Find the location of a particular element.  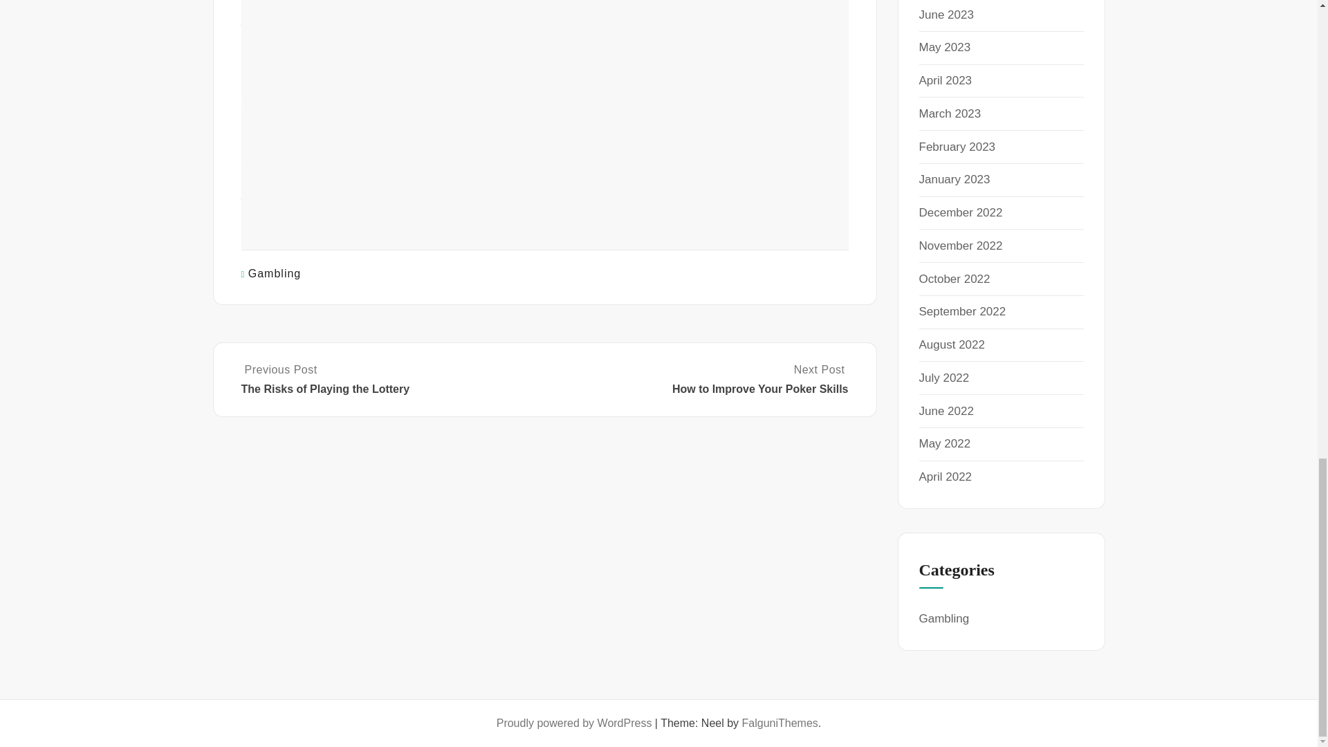

Gambling is located at coordinates (275, 273).